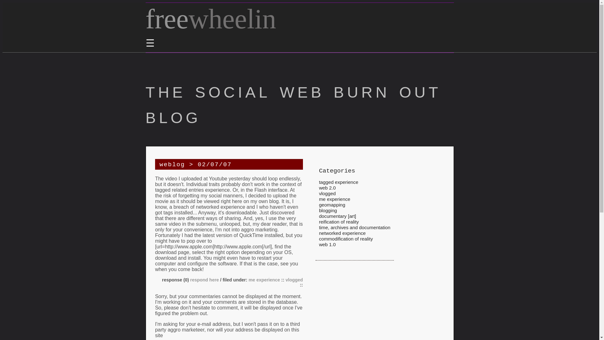 Image resolution: width=604 pixels, height=340 pixels. I want to click on blogging, so click(328, 210).